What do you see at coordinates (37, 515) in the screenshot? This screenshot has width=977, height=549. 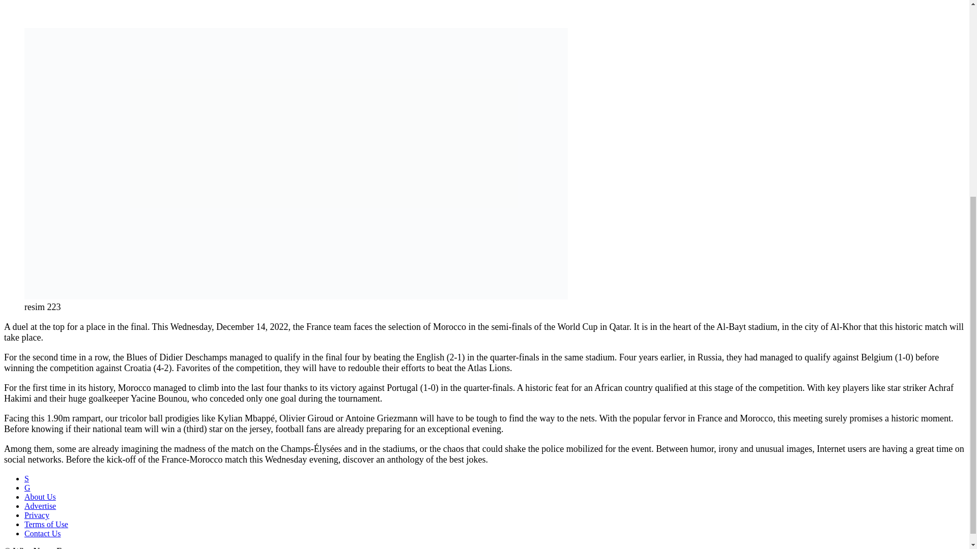 I see `Privacy` at bounding box center [37, 515].